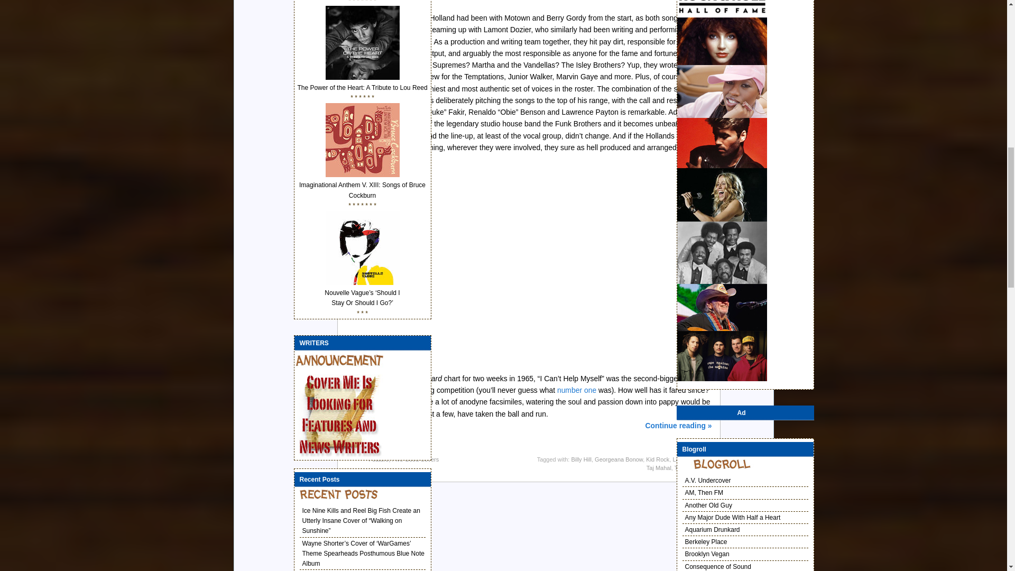  I want to click on Five Good Covers, so click(416, 459).